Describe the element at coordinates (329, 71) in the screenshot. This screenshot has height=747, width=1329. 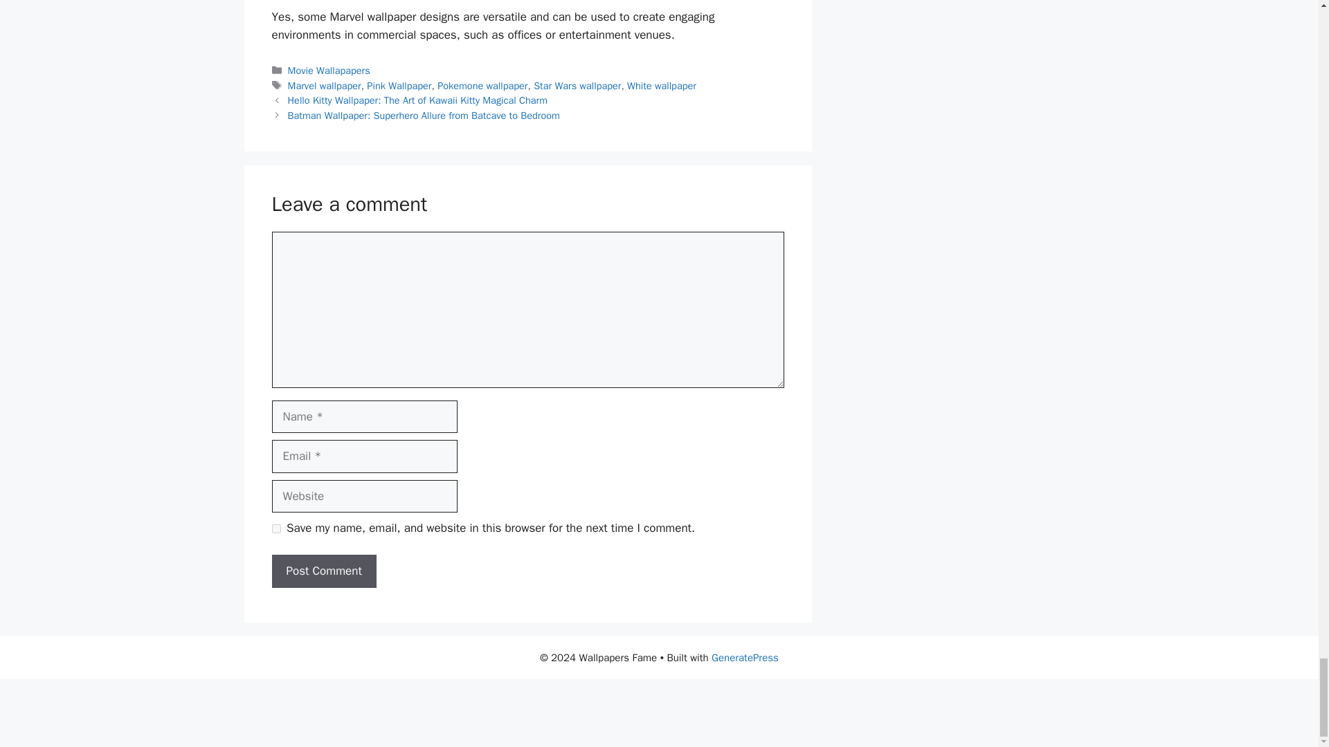
I see `Movie Wallapapers` at that location.